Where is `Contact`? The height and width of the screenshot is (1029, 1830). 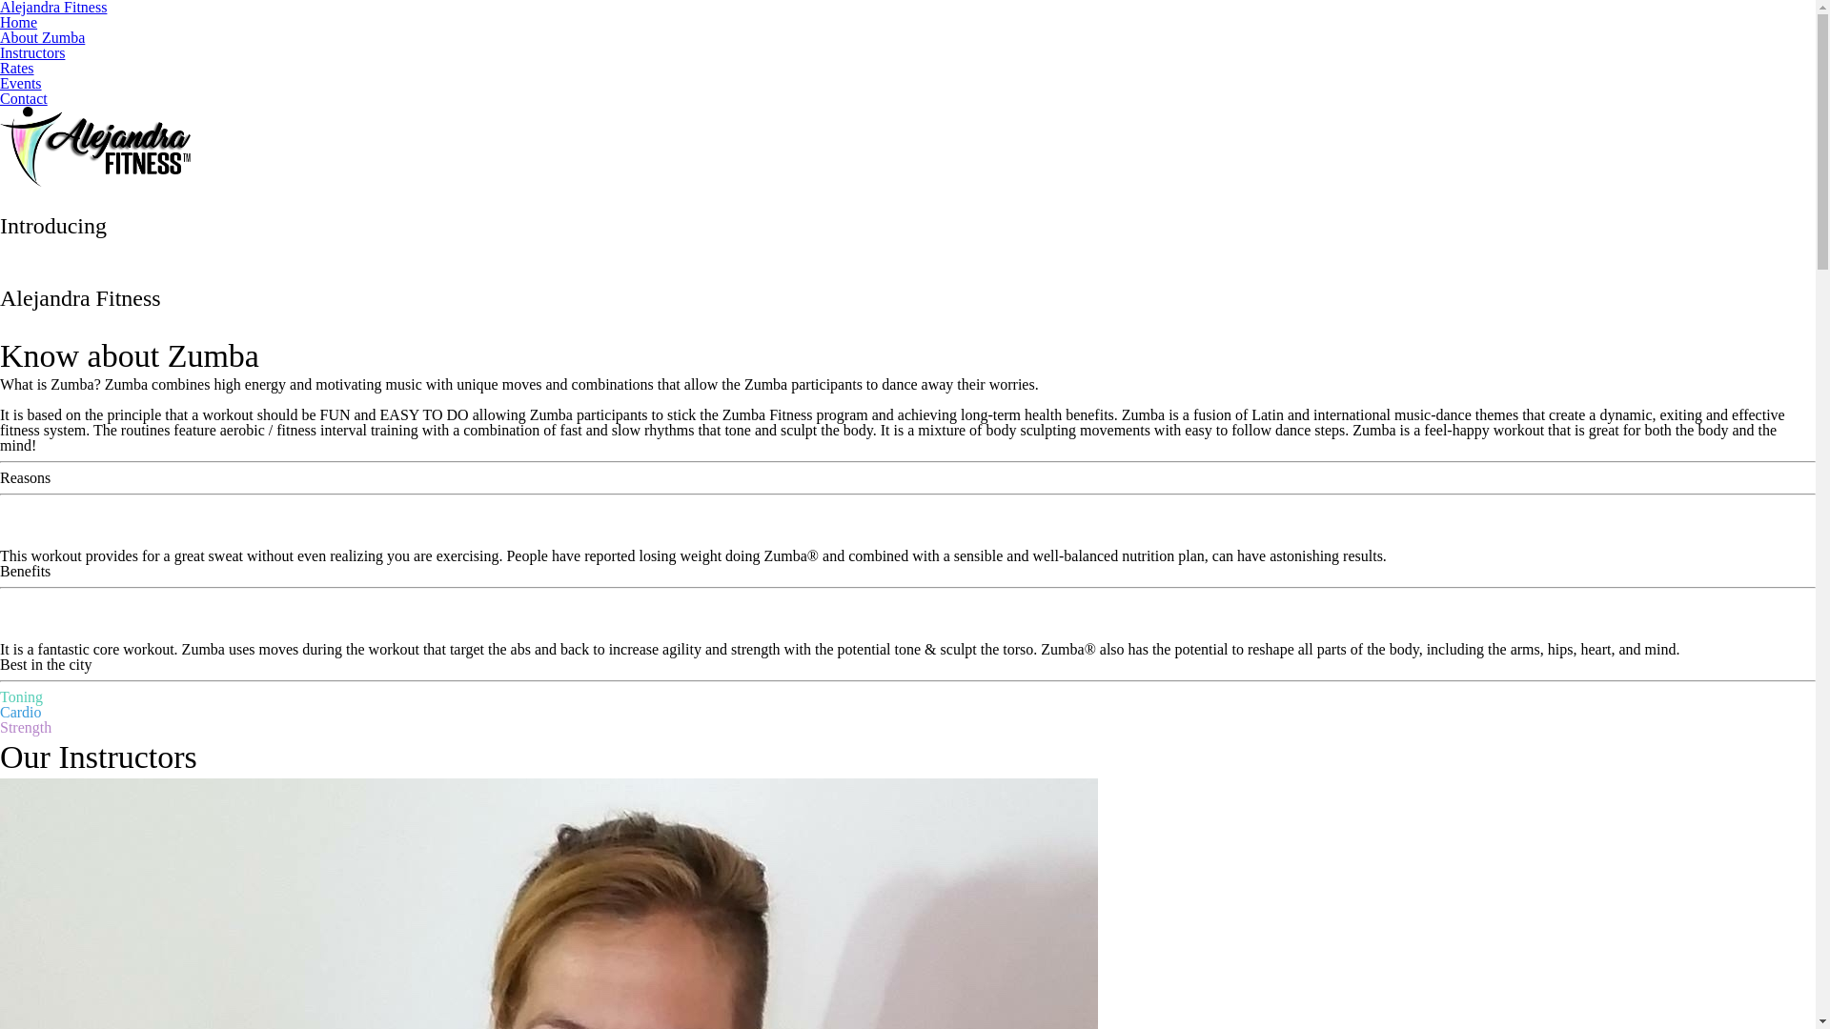
Contact is located at coordinates (24, 99).